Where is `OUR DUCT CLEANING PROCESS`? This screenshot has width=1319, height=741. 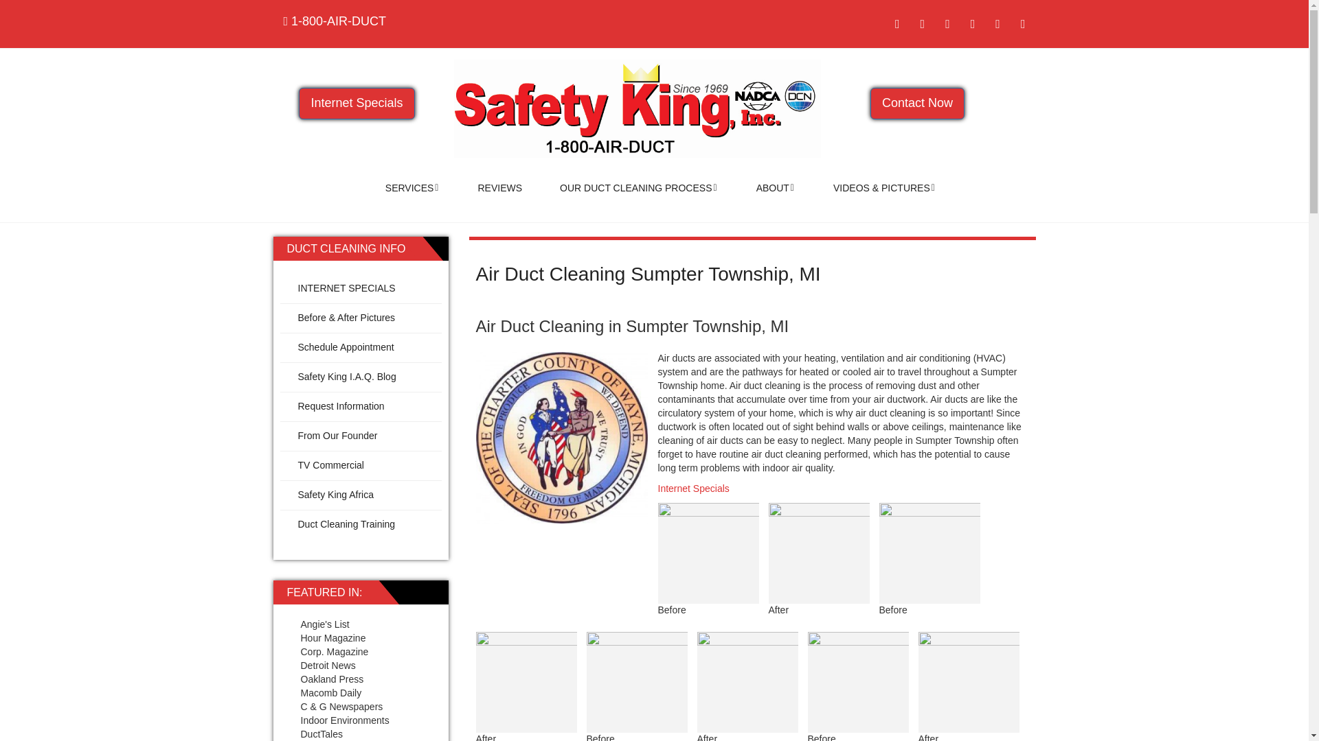
OUR DUCT CLEANING PROCESS is located at coordinates (639, 188).